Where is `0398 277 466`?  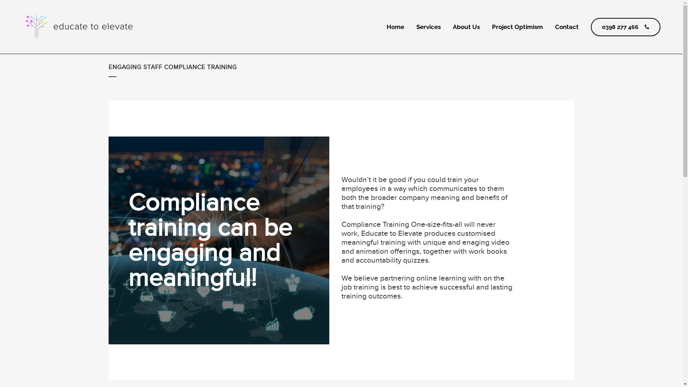 0398 277 466 is located at coordinates (626, 27).